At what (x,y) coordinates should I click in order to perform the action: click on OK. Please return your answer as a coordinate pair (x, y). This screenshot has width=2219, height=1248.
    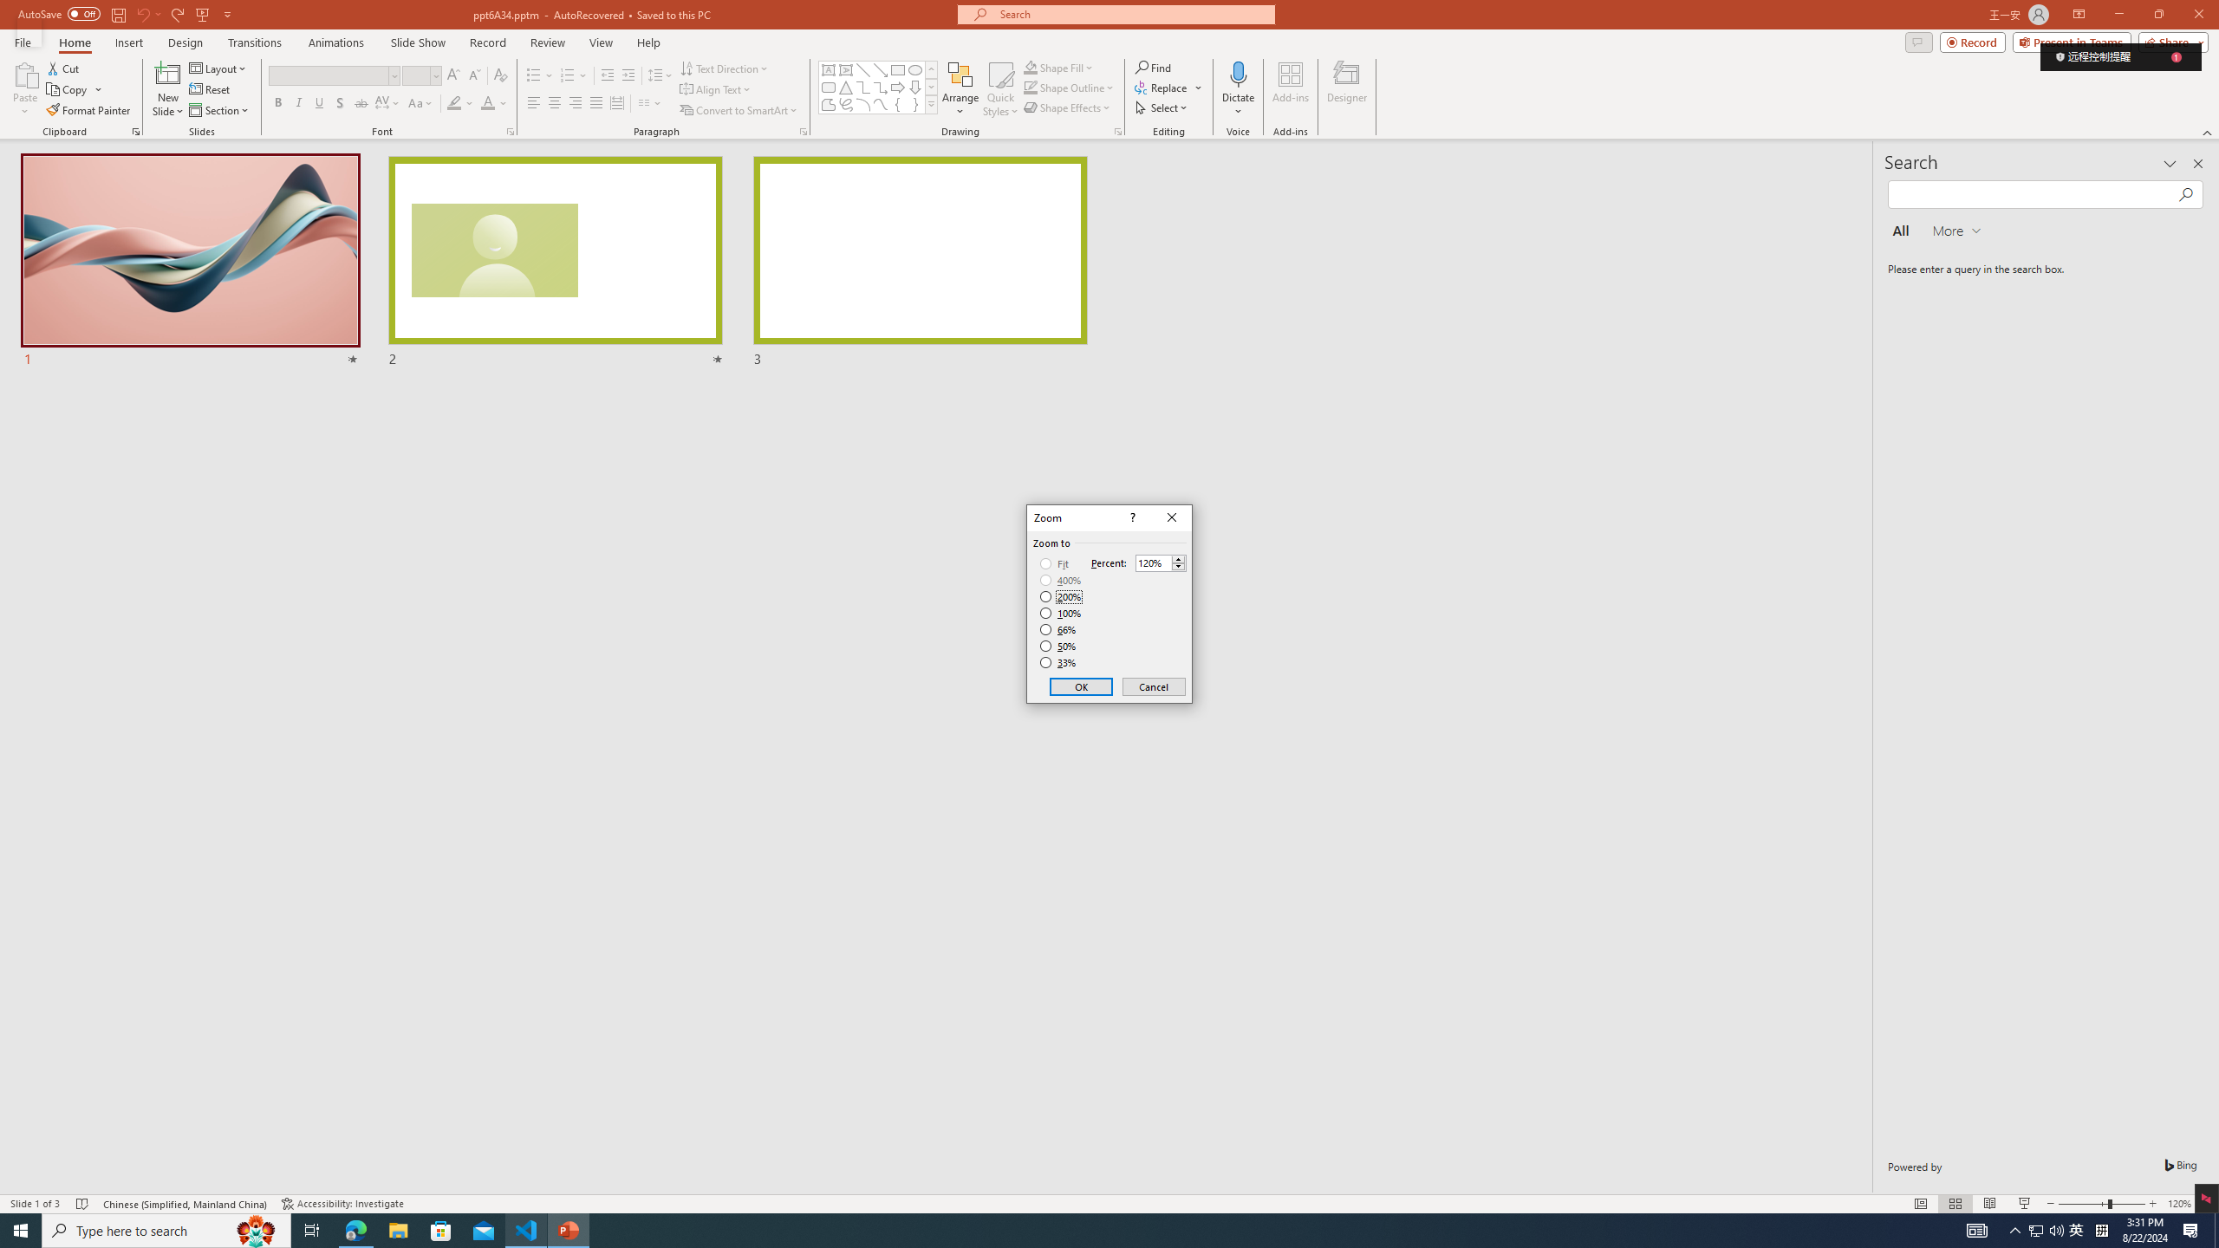
    Looking at the image, I should click on (1082, 686).